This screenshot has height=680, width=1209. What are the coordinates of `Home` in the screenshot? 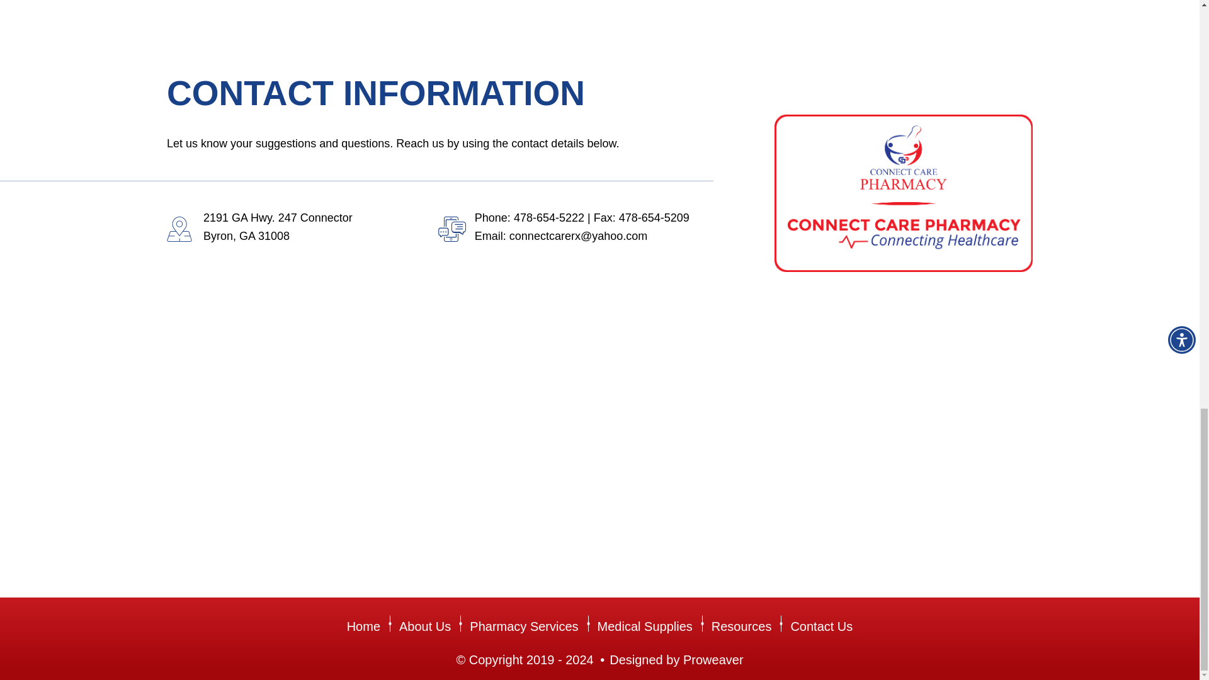 It's located at (368, 626).